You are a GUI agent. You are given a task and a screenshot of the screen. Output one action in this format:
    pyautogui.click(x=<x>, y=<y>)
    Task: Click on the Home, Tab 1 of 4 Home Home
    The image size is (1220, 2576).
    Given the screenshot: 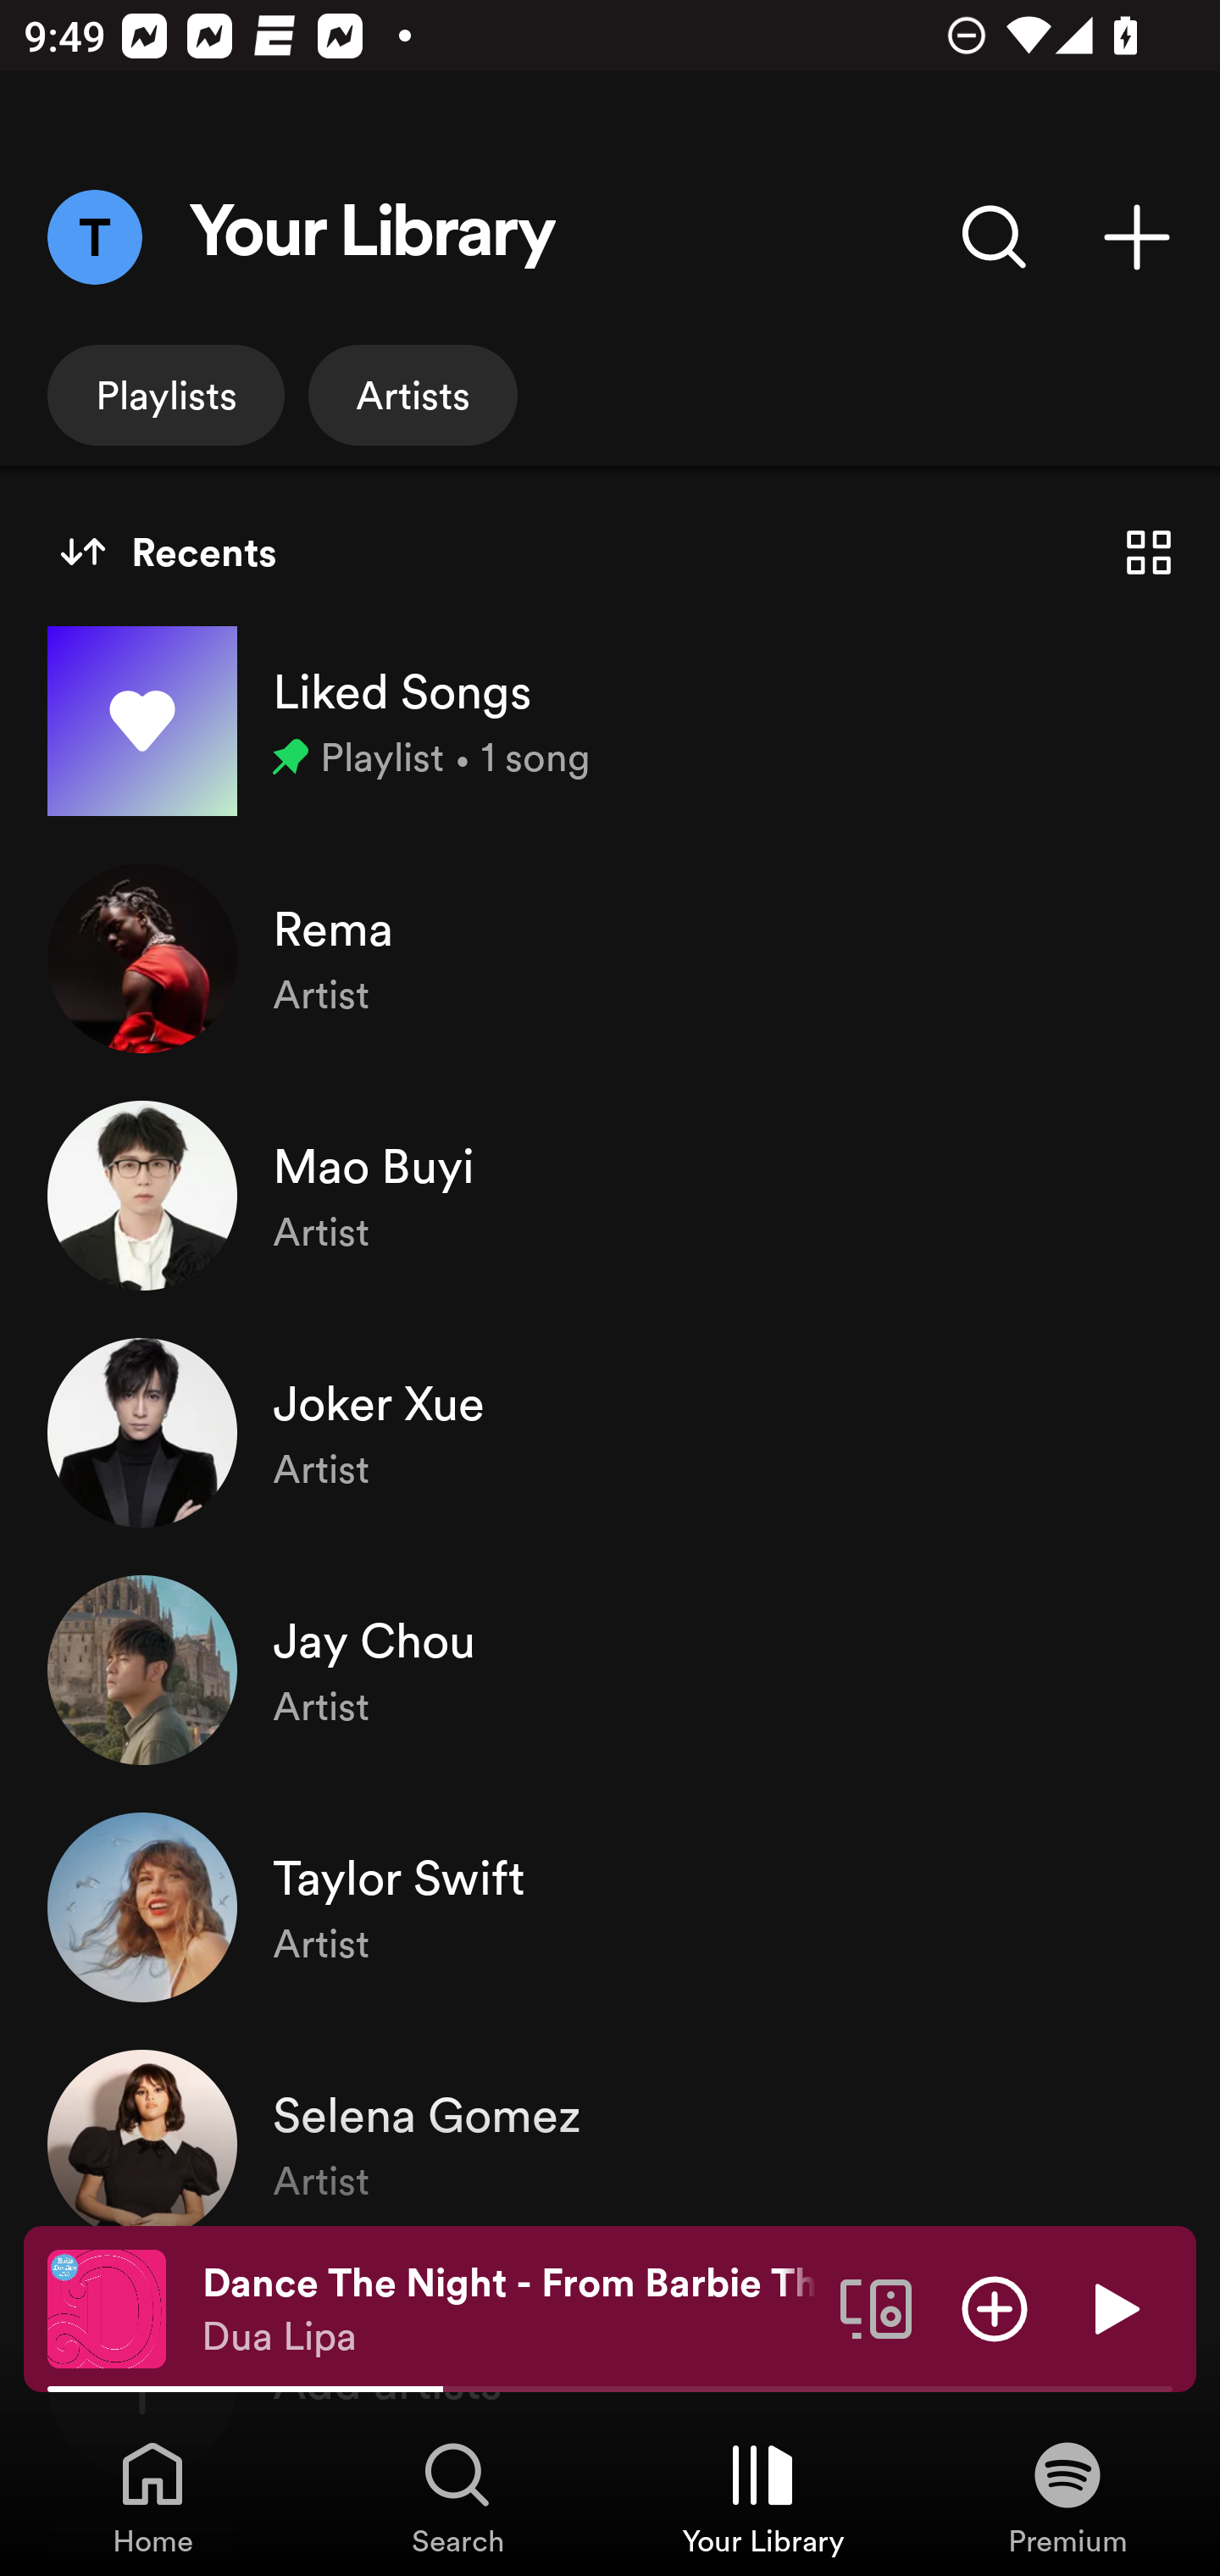 What is the action you would take?
    pyautogui.click(x=152, y=2496)
    